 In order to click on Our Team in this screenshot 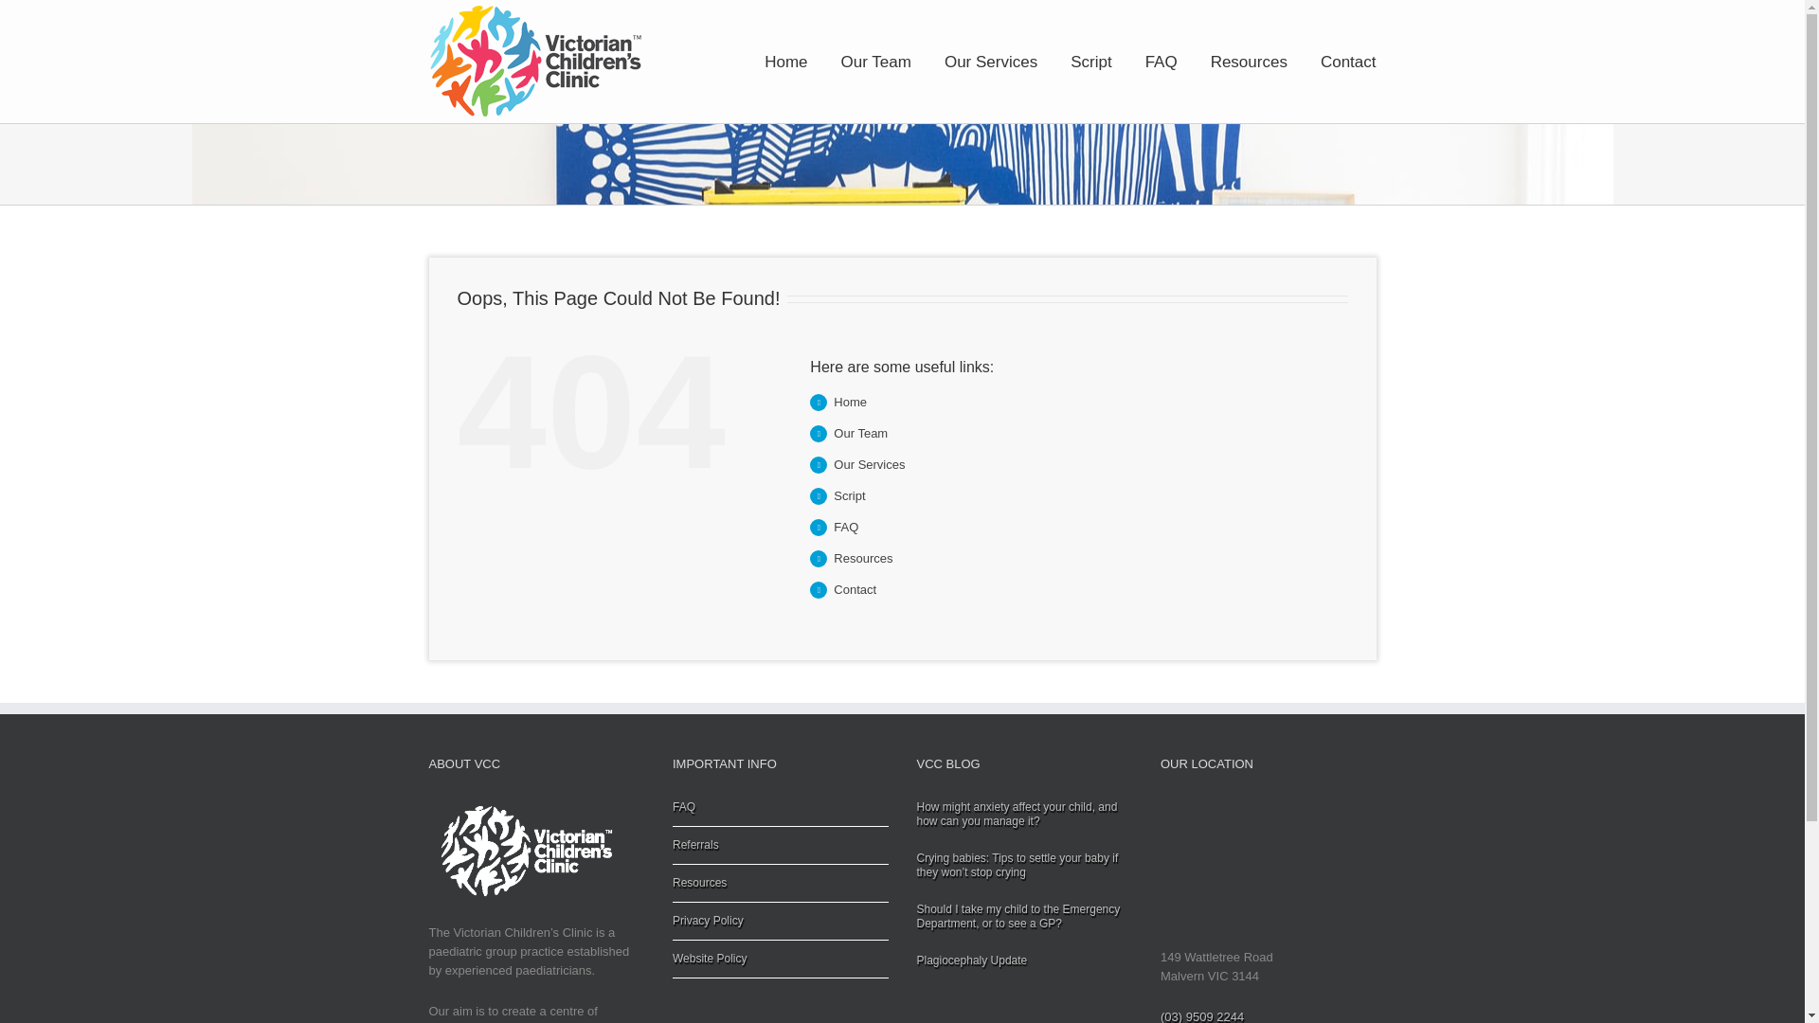, I will do `click(875, 61)`.